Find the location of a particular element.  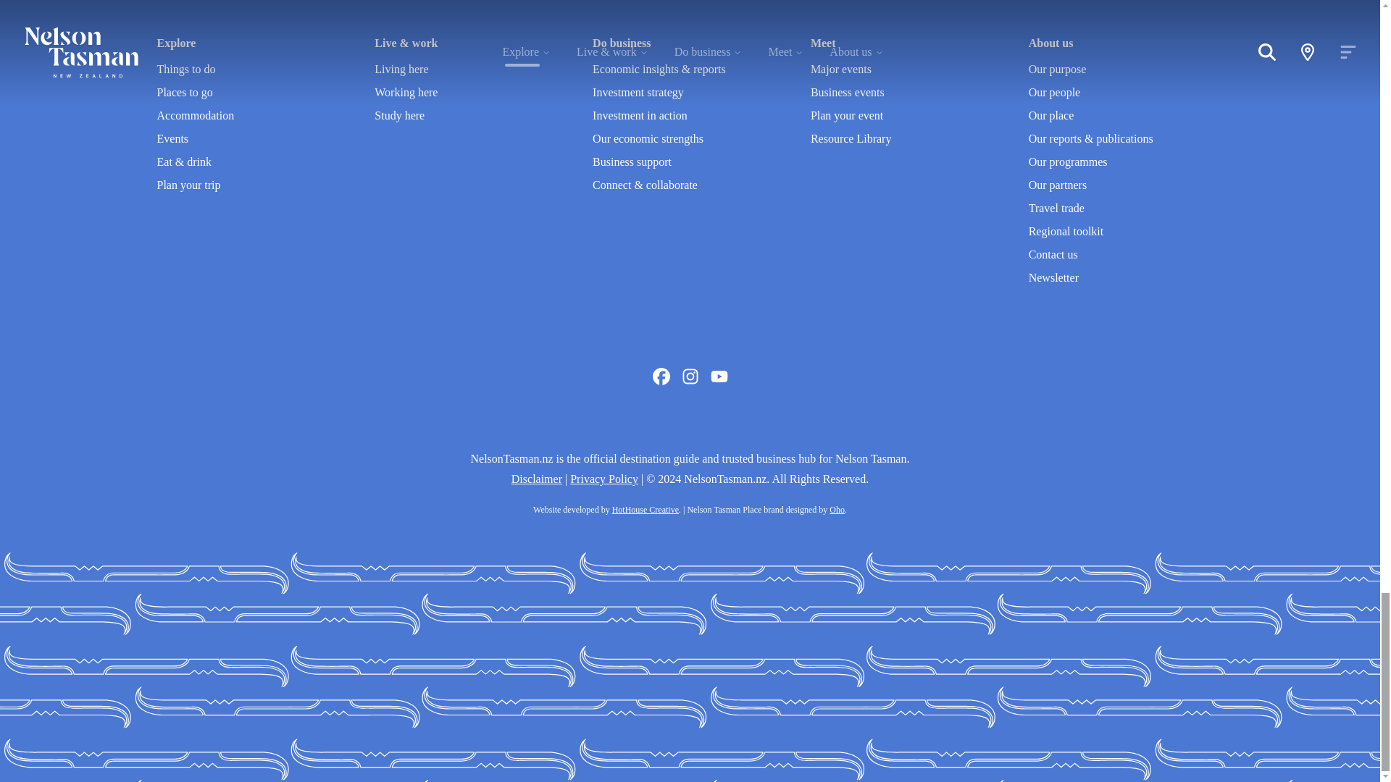

Things to do is located at coordinates (185, 69).